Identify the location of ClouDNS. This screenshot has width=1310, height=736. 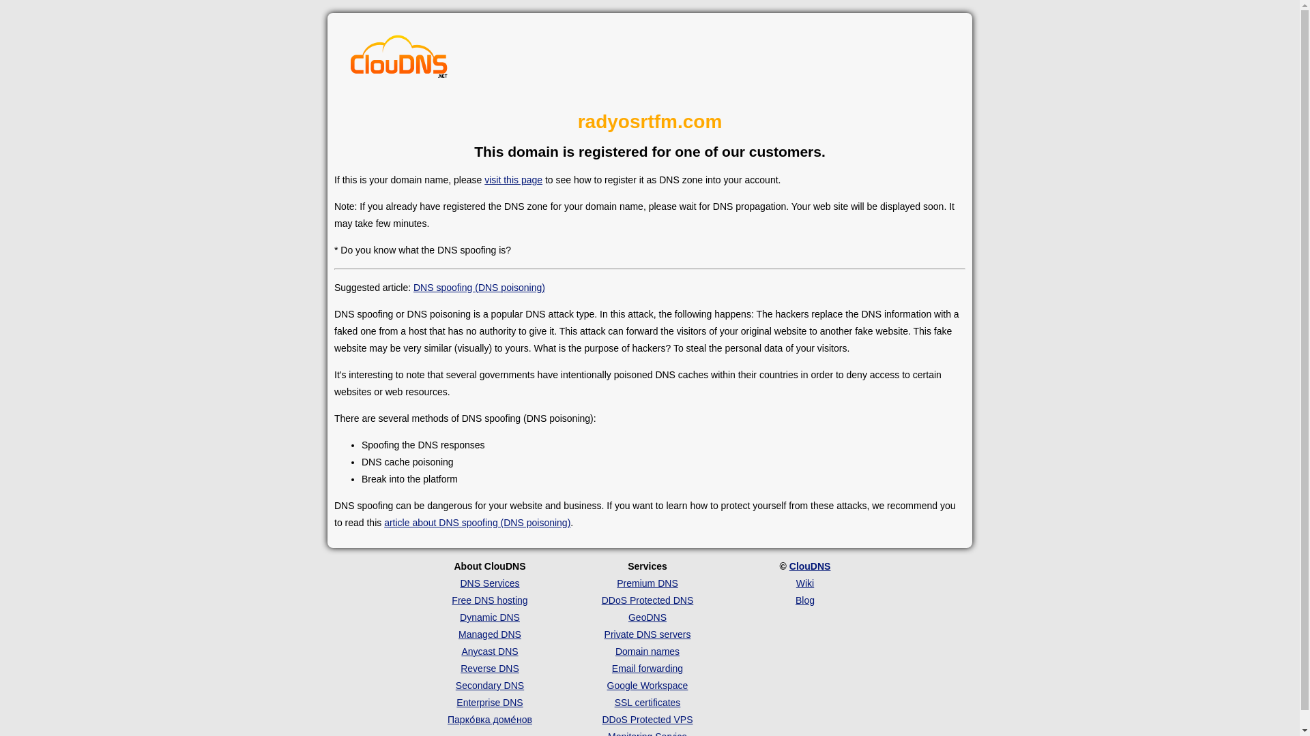
(810, 566).